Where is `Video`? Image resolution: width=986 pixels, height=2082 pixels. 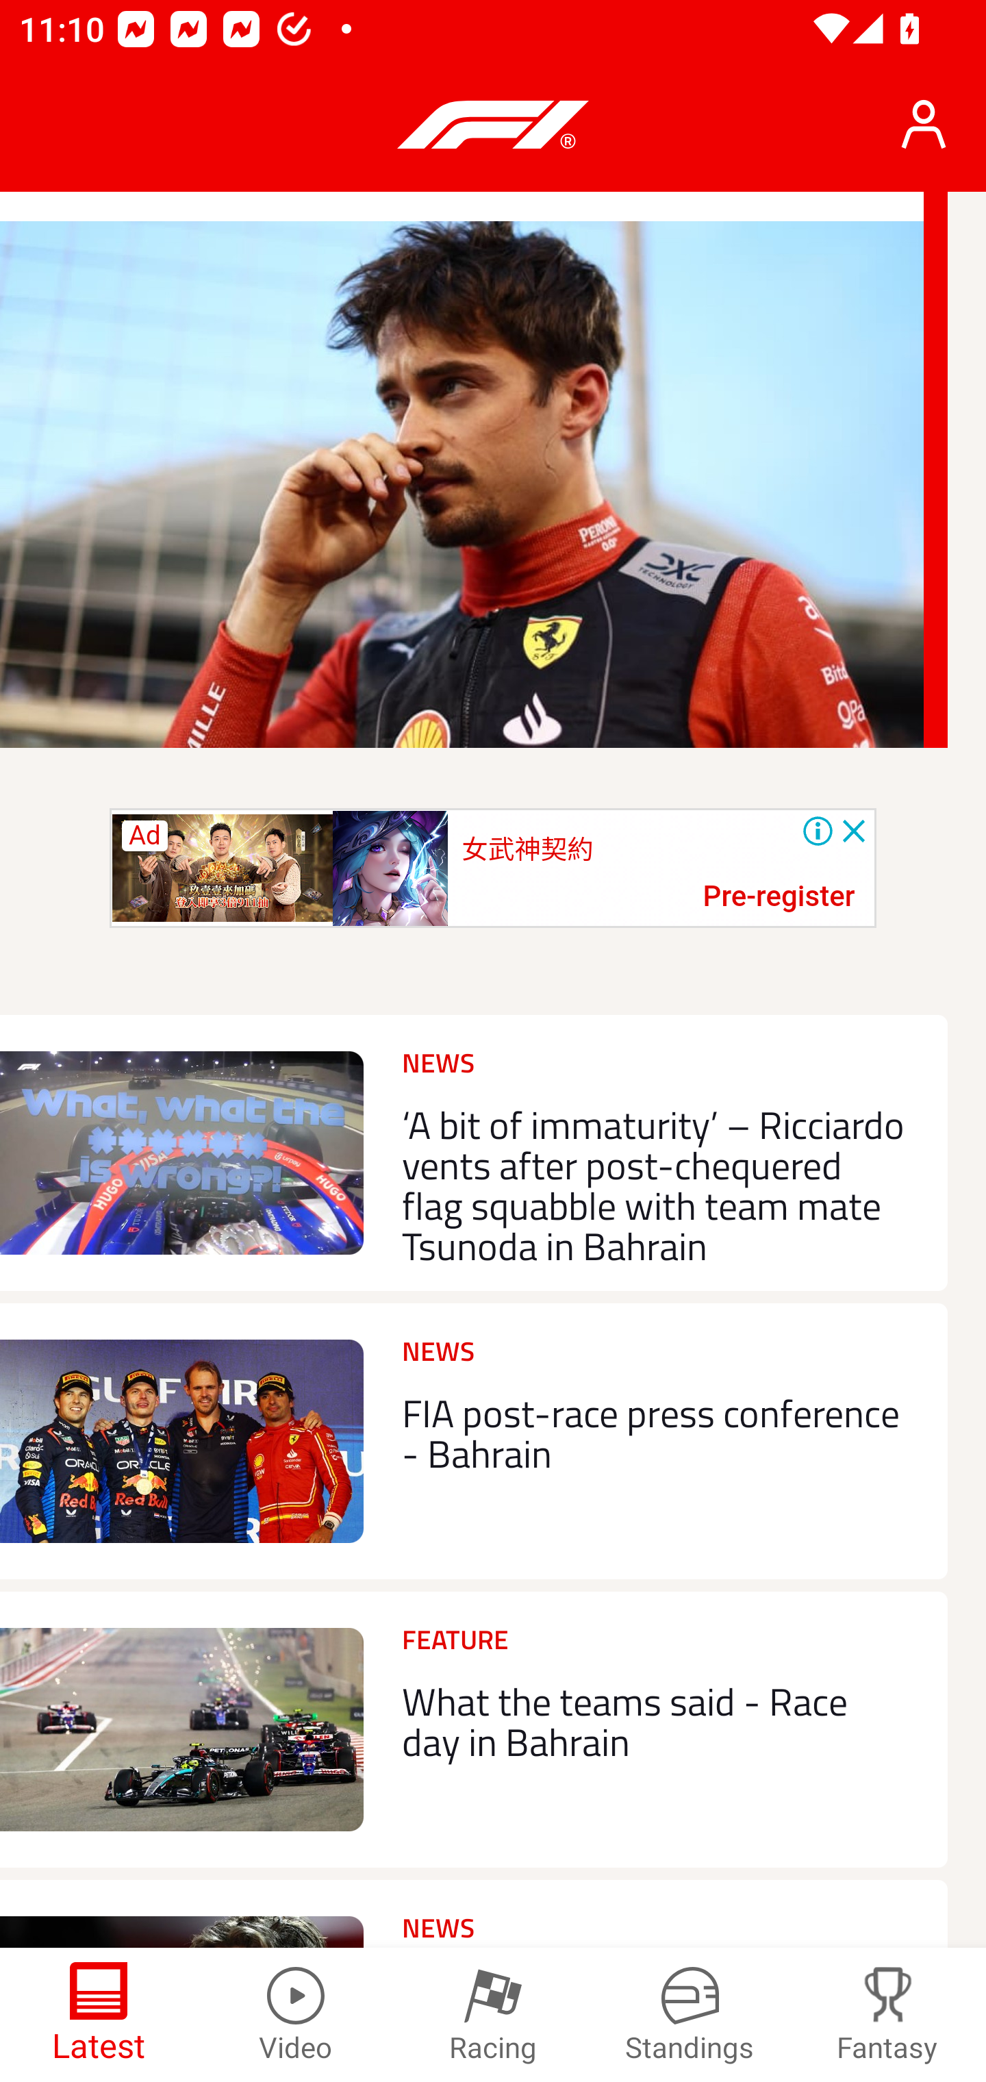
Video is located at coordinates (296, 2015).